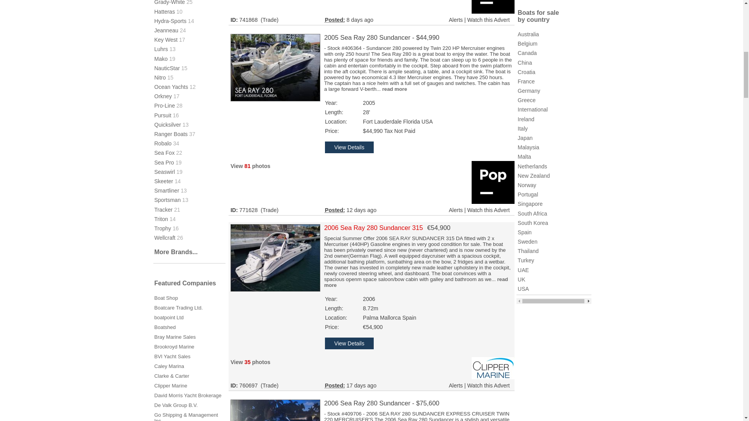 This screenshot has width=749, height=421. I want to click on Boat Shop, UK, so click(166, 298).